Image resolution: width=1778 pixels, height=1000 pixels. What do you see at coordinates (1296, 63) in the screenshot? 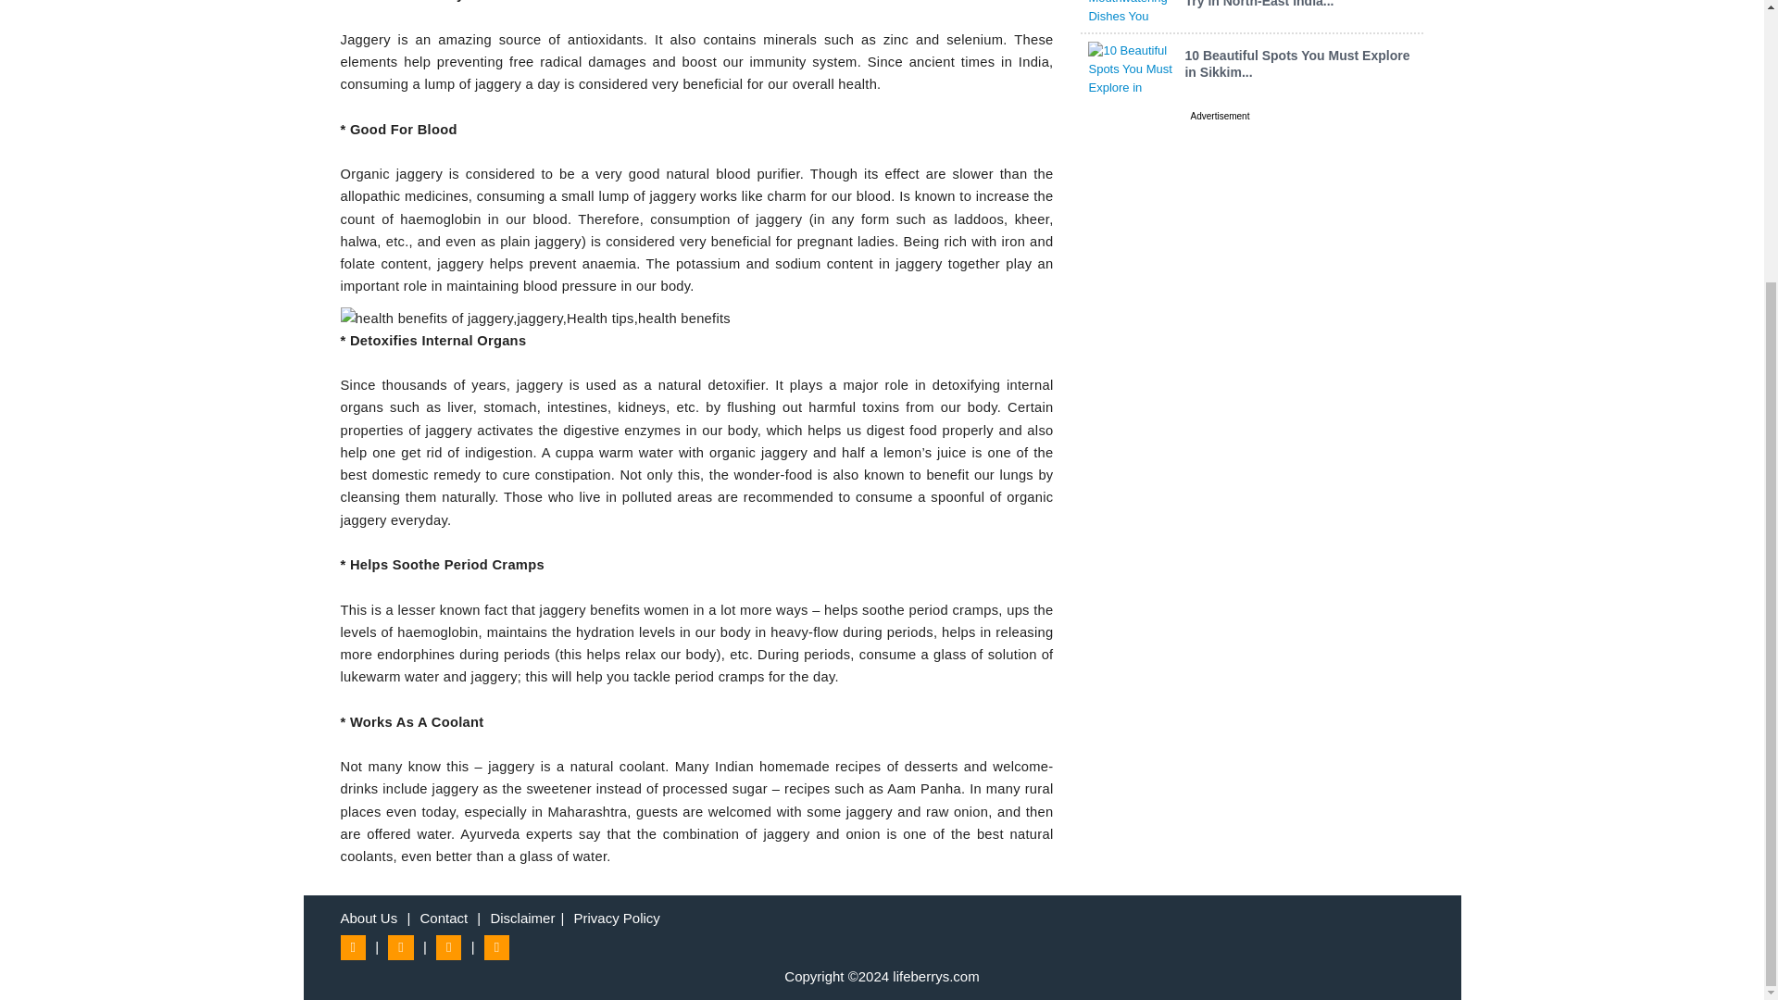
I see `10 Beautiful Spots You Must Explore in Sikkim...` at bounding box center [1296, 63].